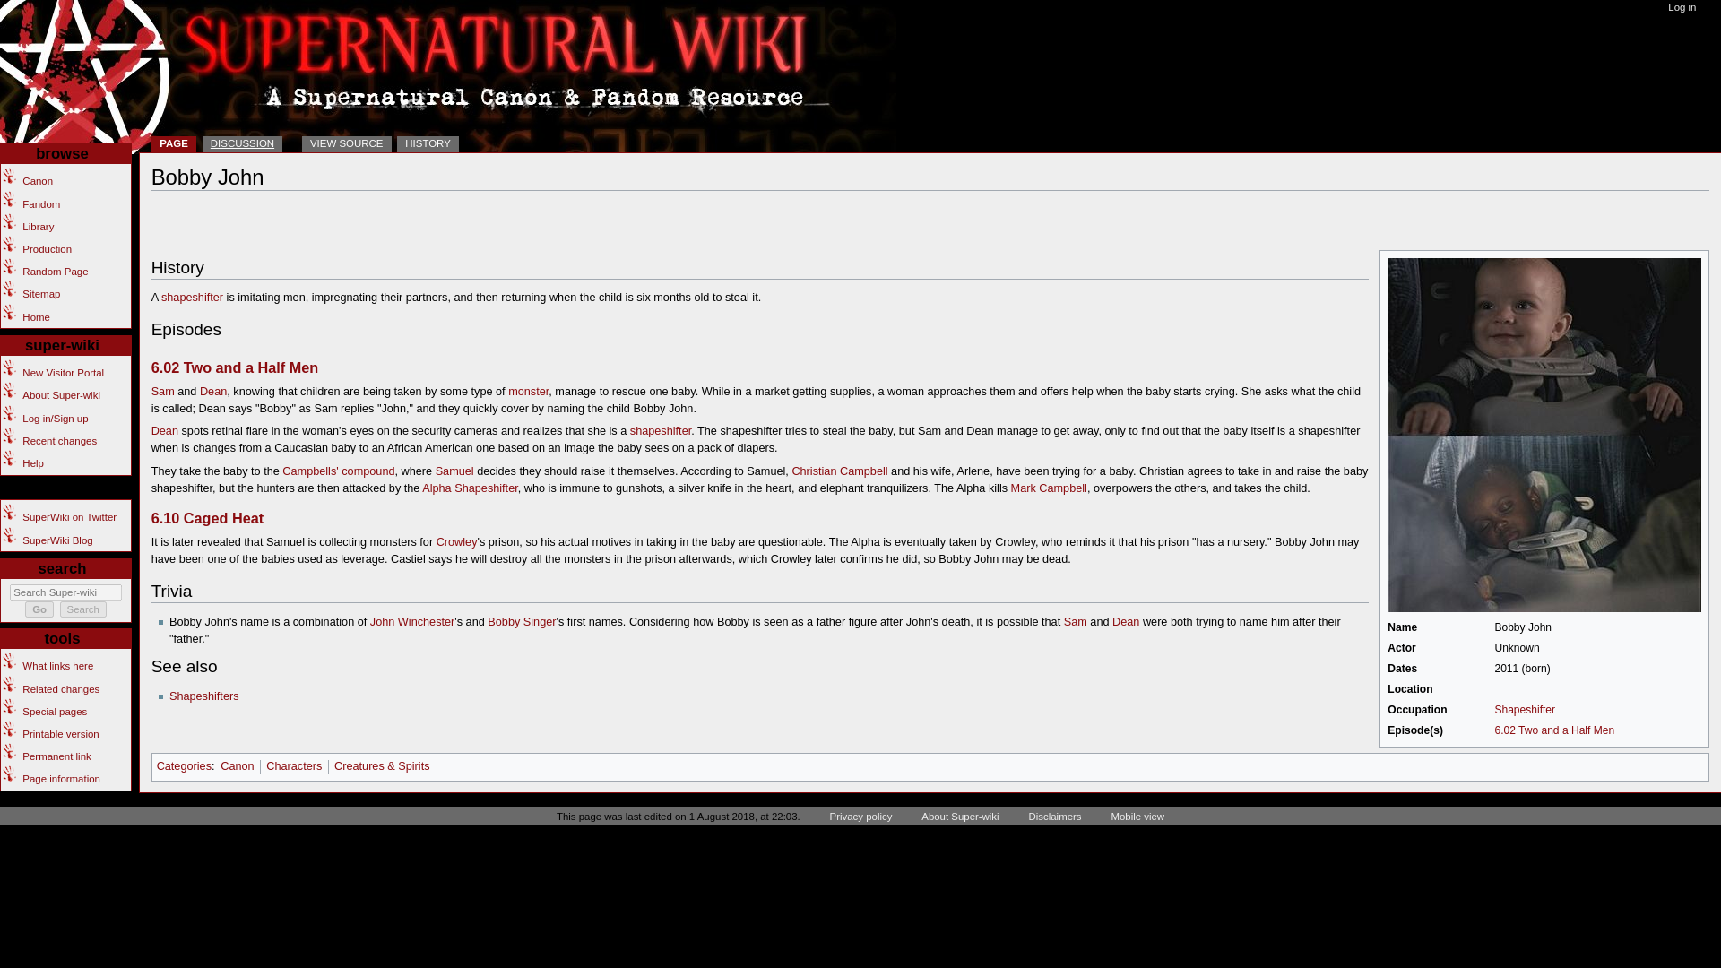  What do you see at coordinates (457, 542) in the screenshot?
I see `Crowley` at bounding box center [457, 542].